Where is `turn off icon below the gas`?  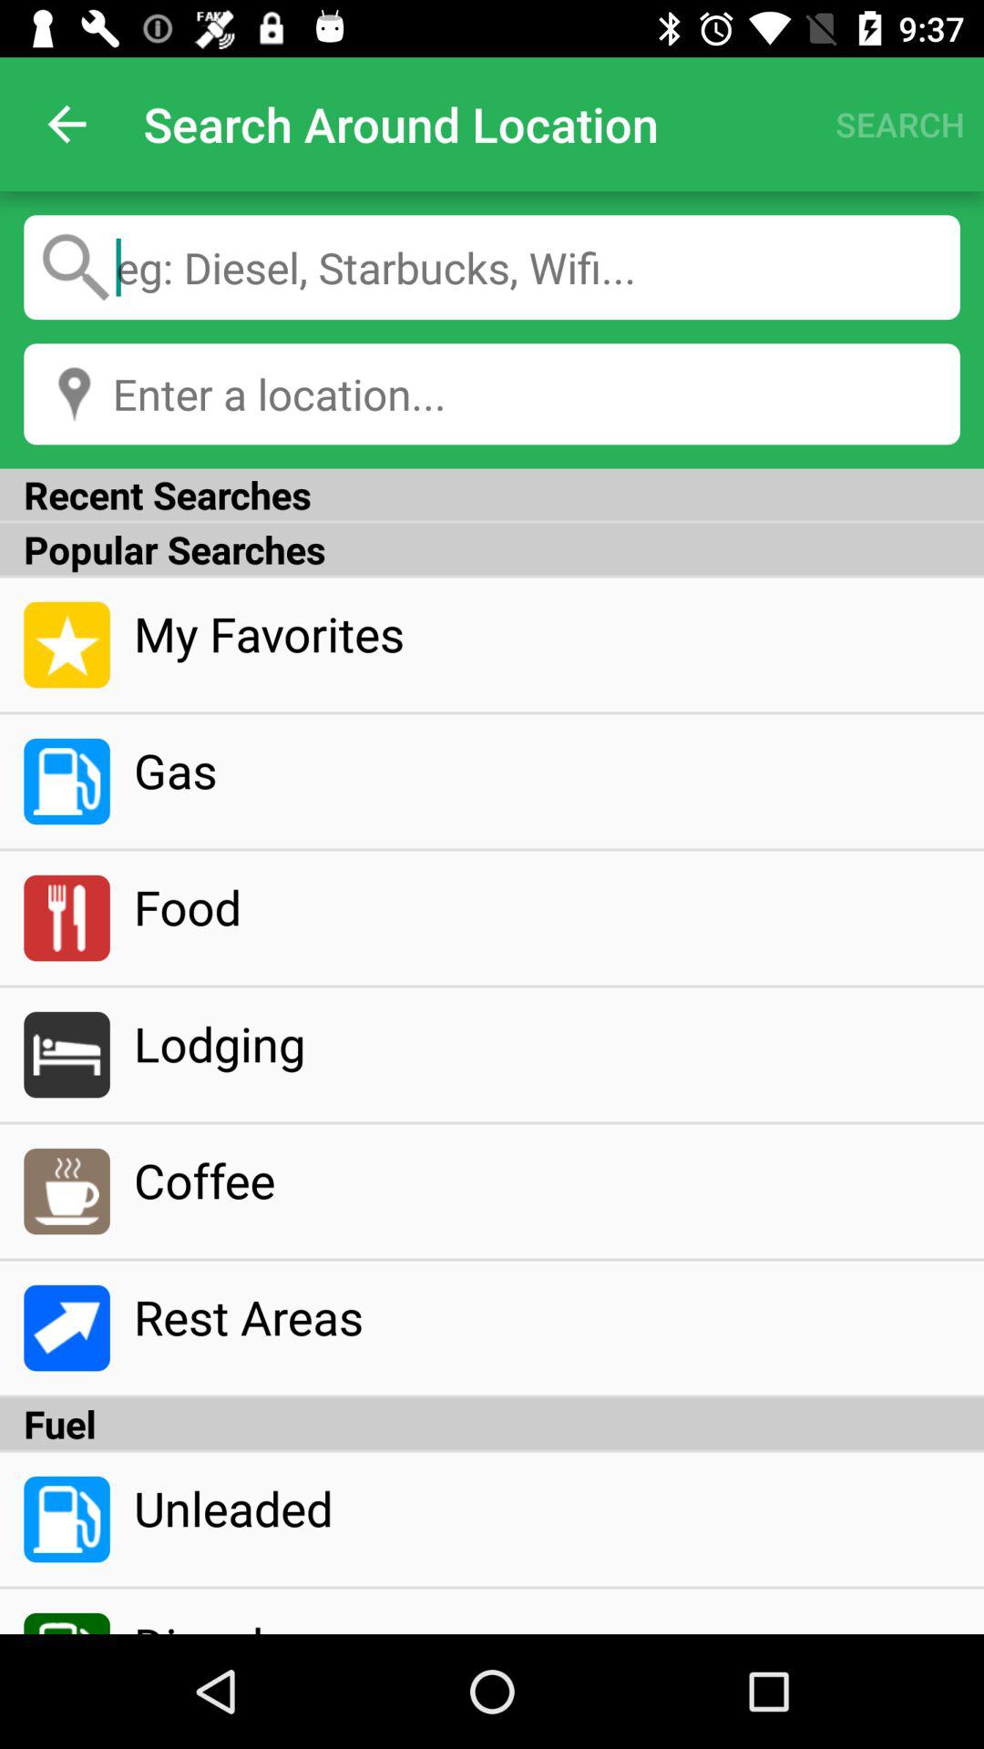
turn off icon below the gas is located at coordinates (547, 906).